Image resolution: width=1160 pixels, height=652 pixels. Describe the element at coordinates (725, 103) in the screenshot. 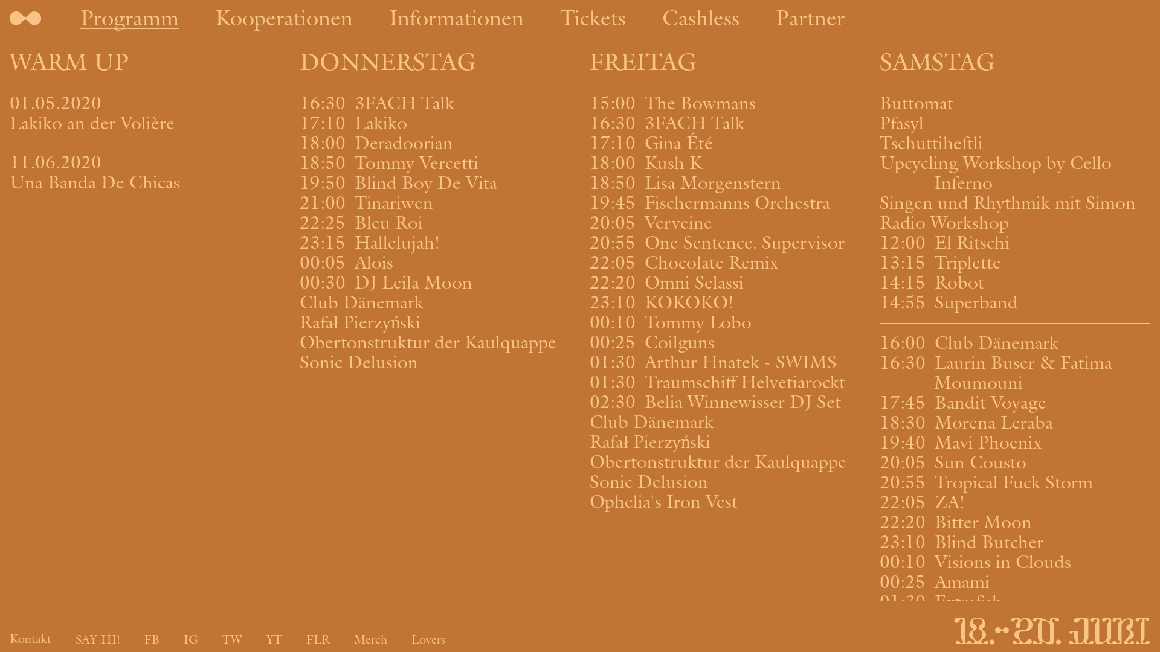

I see `15:00The Bowmans` at that location.